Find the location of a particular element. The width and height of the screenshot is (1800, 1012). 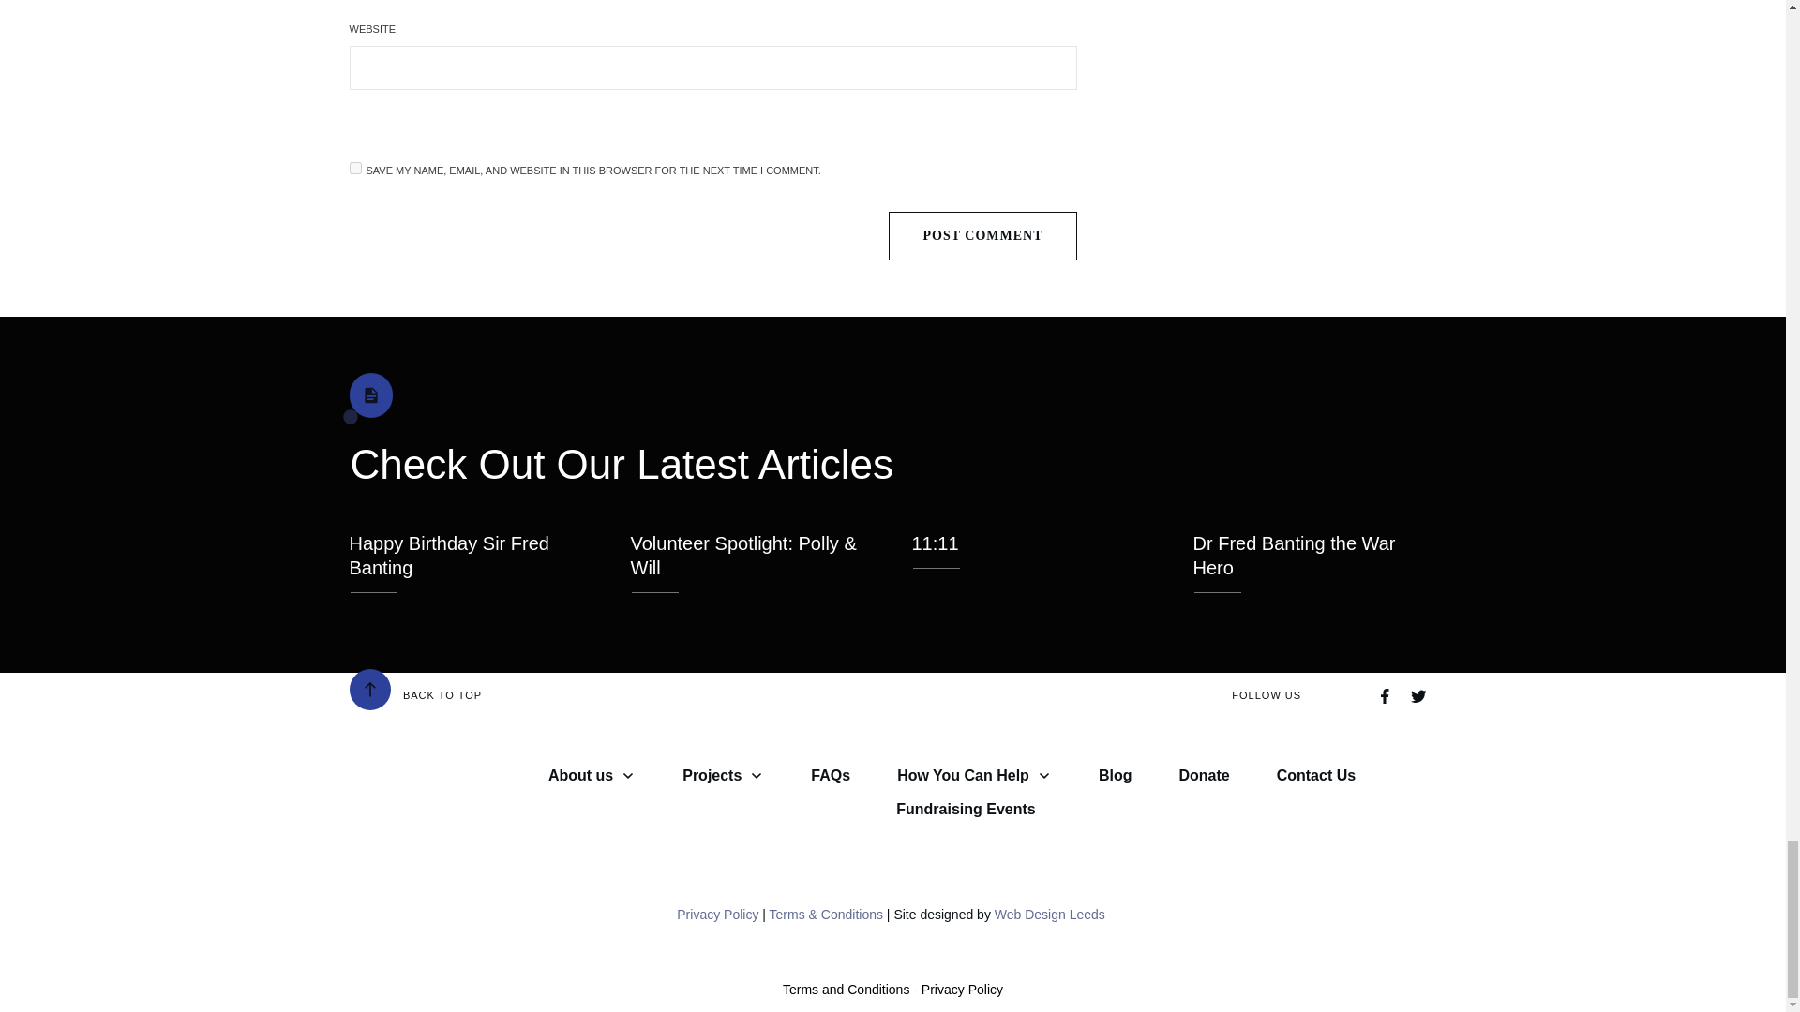

11:11 is located at coordinates (934, 543).